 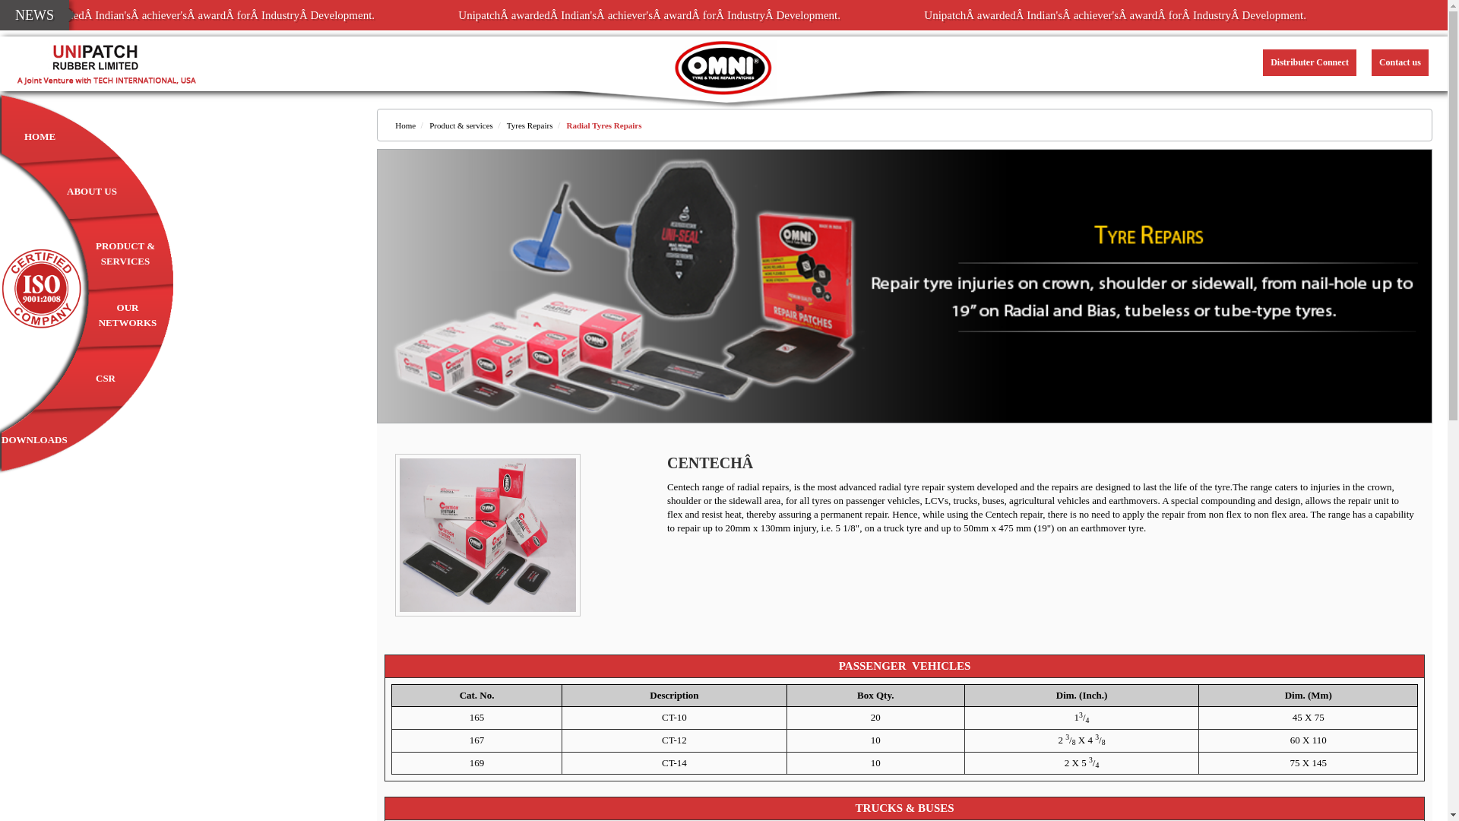 What do you see at coordinates (106, 64) in the screenshot?
I see `UNIPACTH` at bounding box center [106, 64].